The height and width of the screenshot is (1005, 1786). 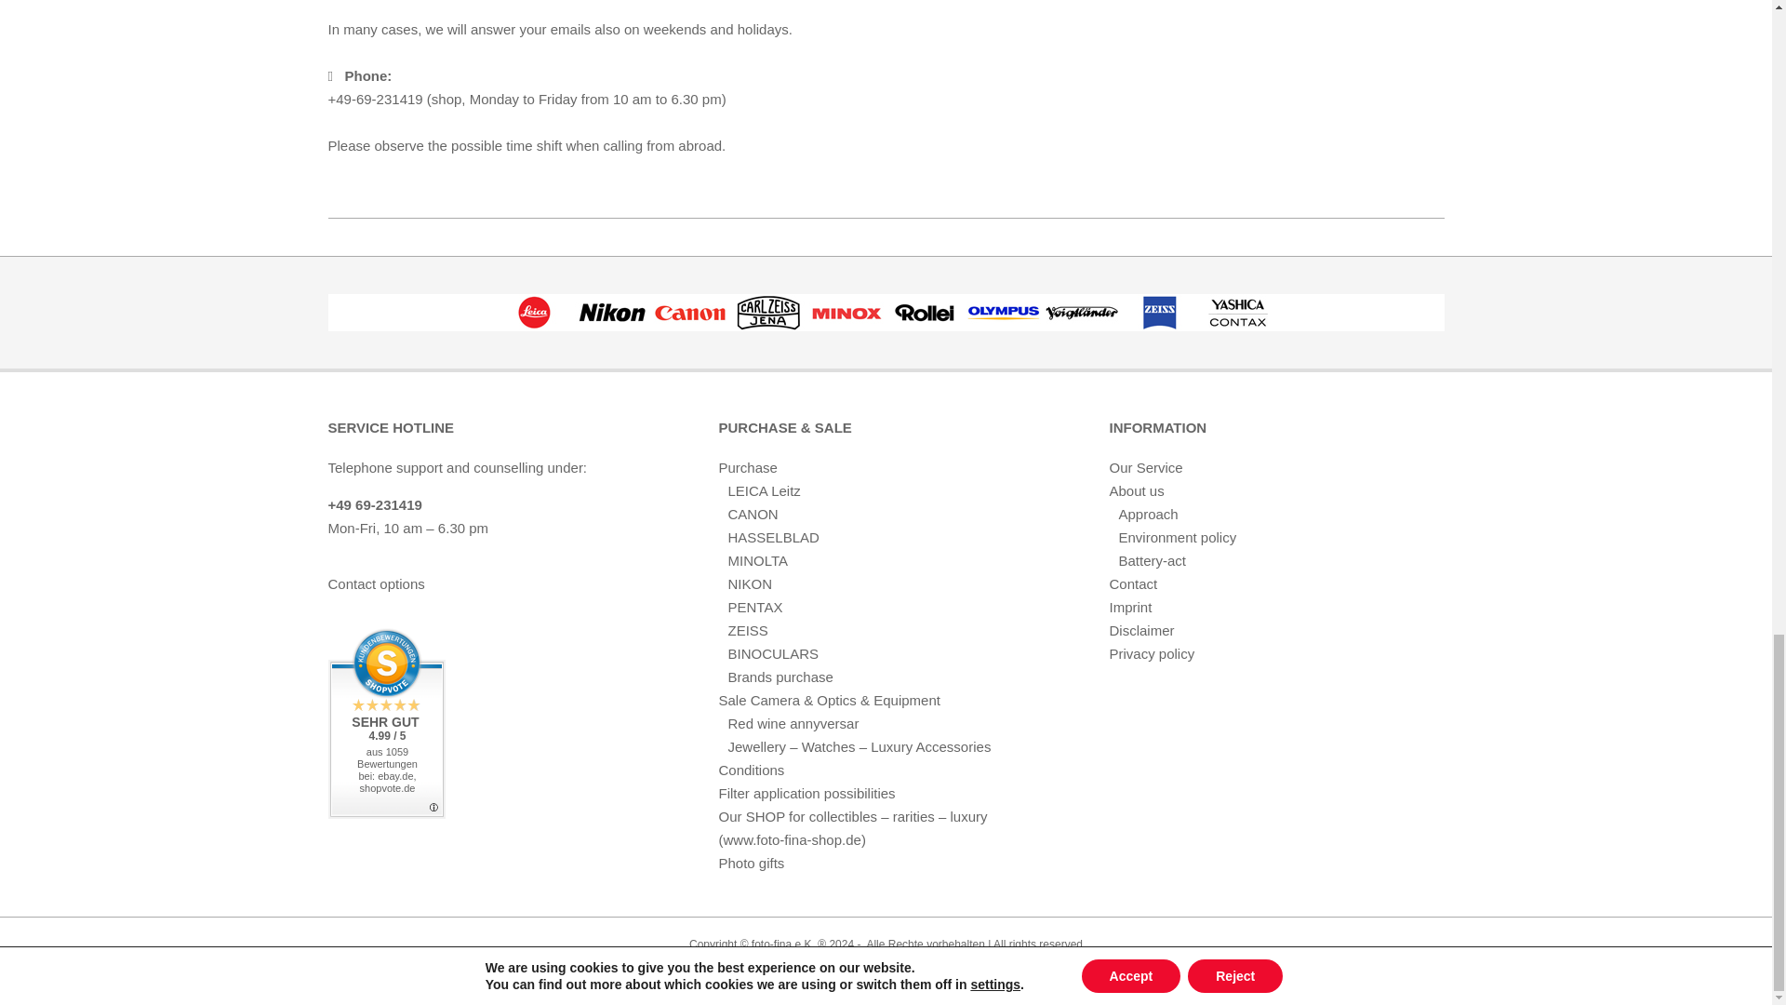 I want to click on Nikon, so click(x=612, y=313).